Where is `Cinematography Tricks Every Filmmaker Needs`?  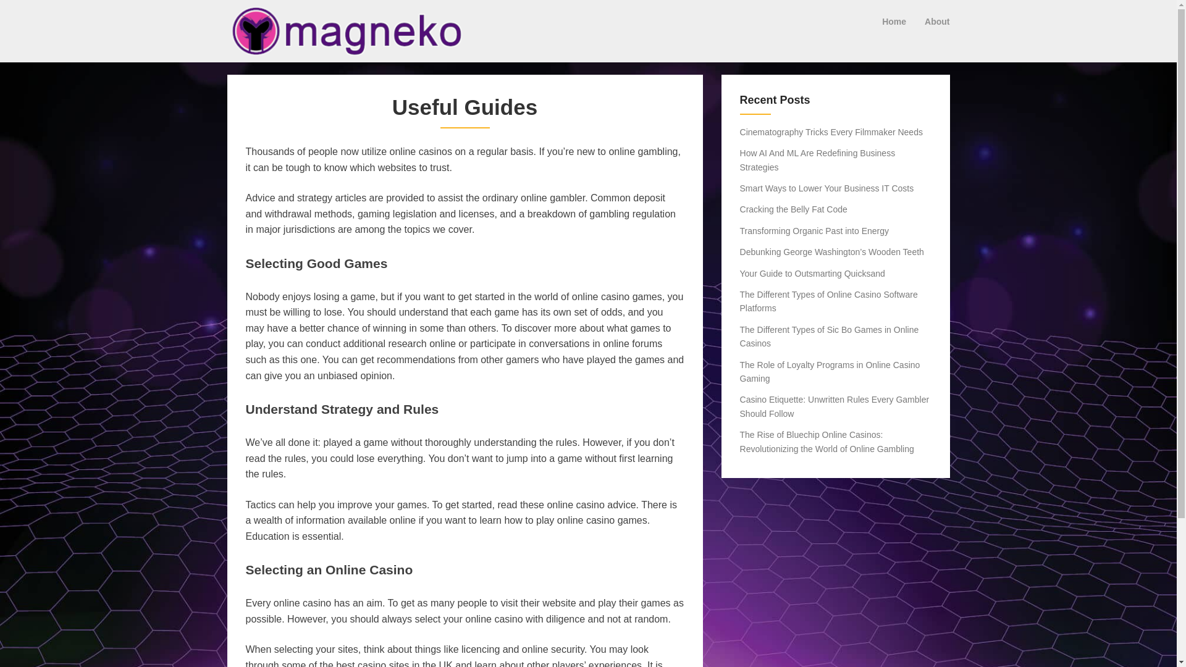
Cinematography Tricks Every Filmmaker Needs is located at coordinates (831, 132).